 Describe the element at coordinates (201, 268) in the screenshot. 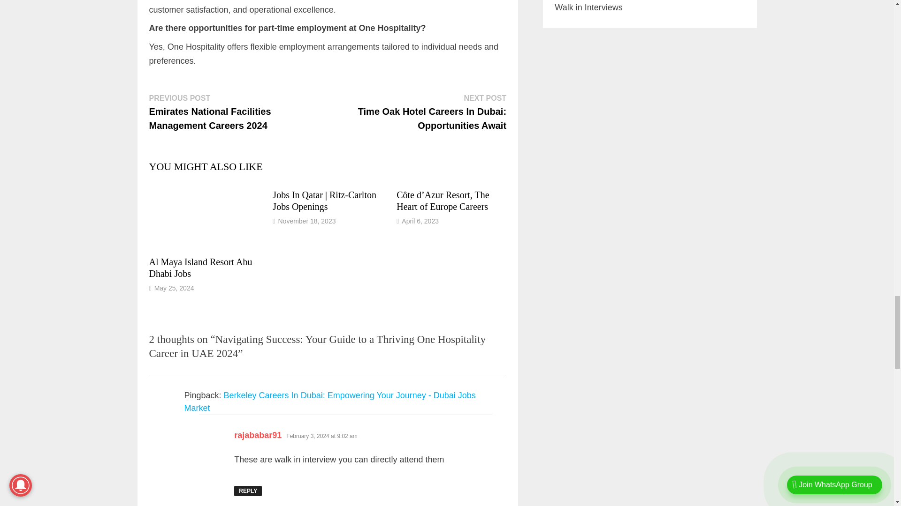

I see `Al Maya Island Resort Abu Dhabi Jobs` at that location.